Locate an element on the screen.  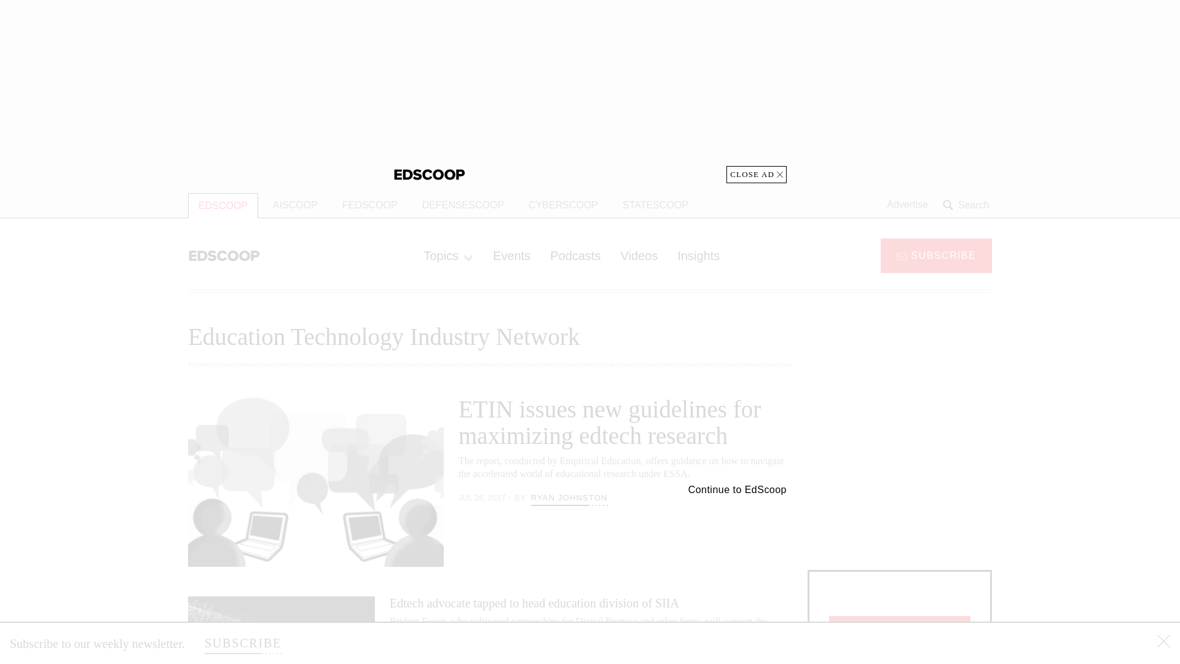
Events is located at coordinates (511, 255).